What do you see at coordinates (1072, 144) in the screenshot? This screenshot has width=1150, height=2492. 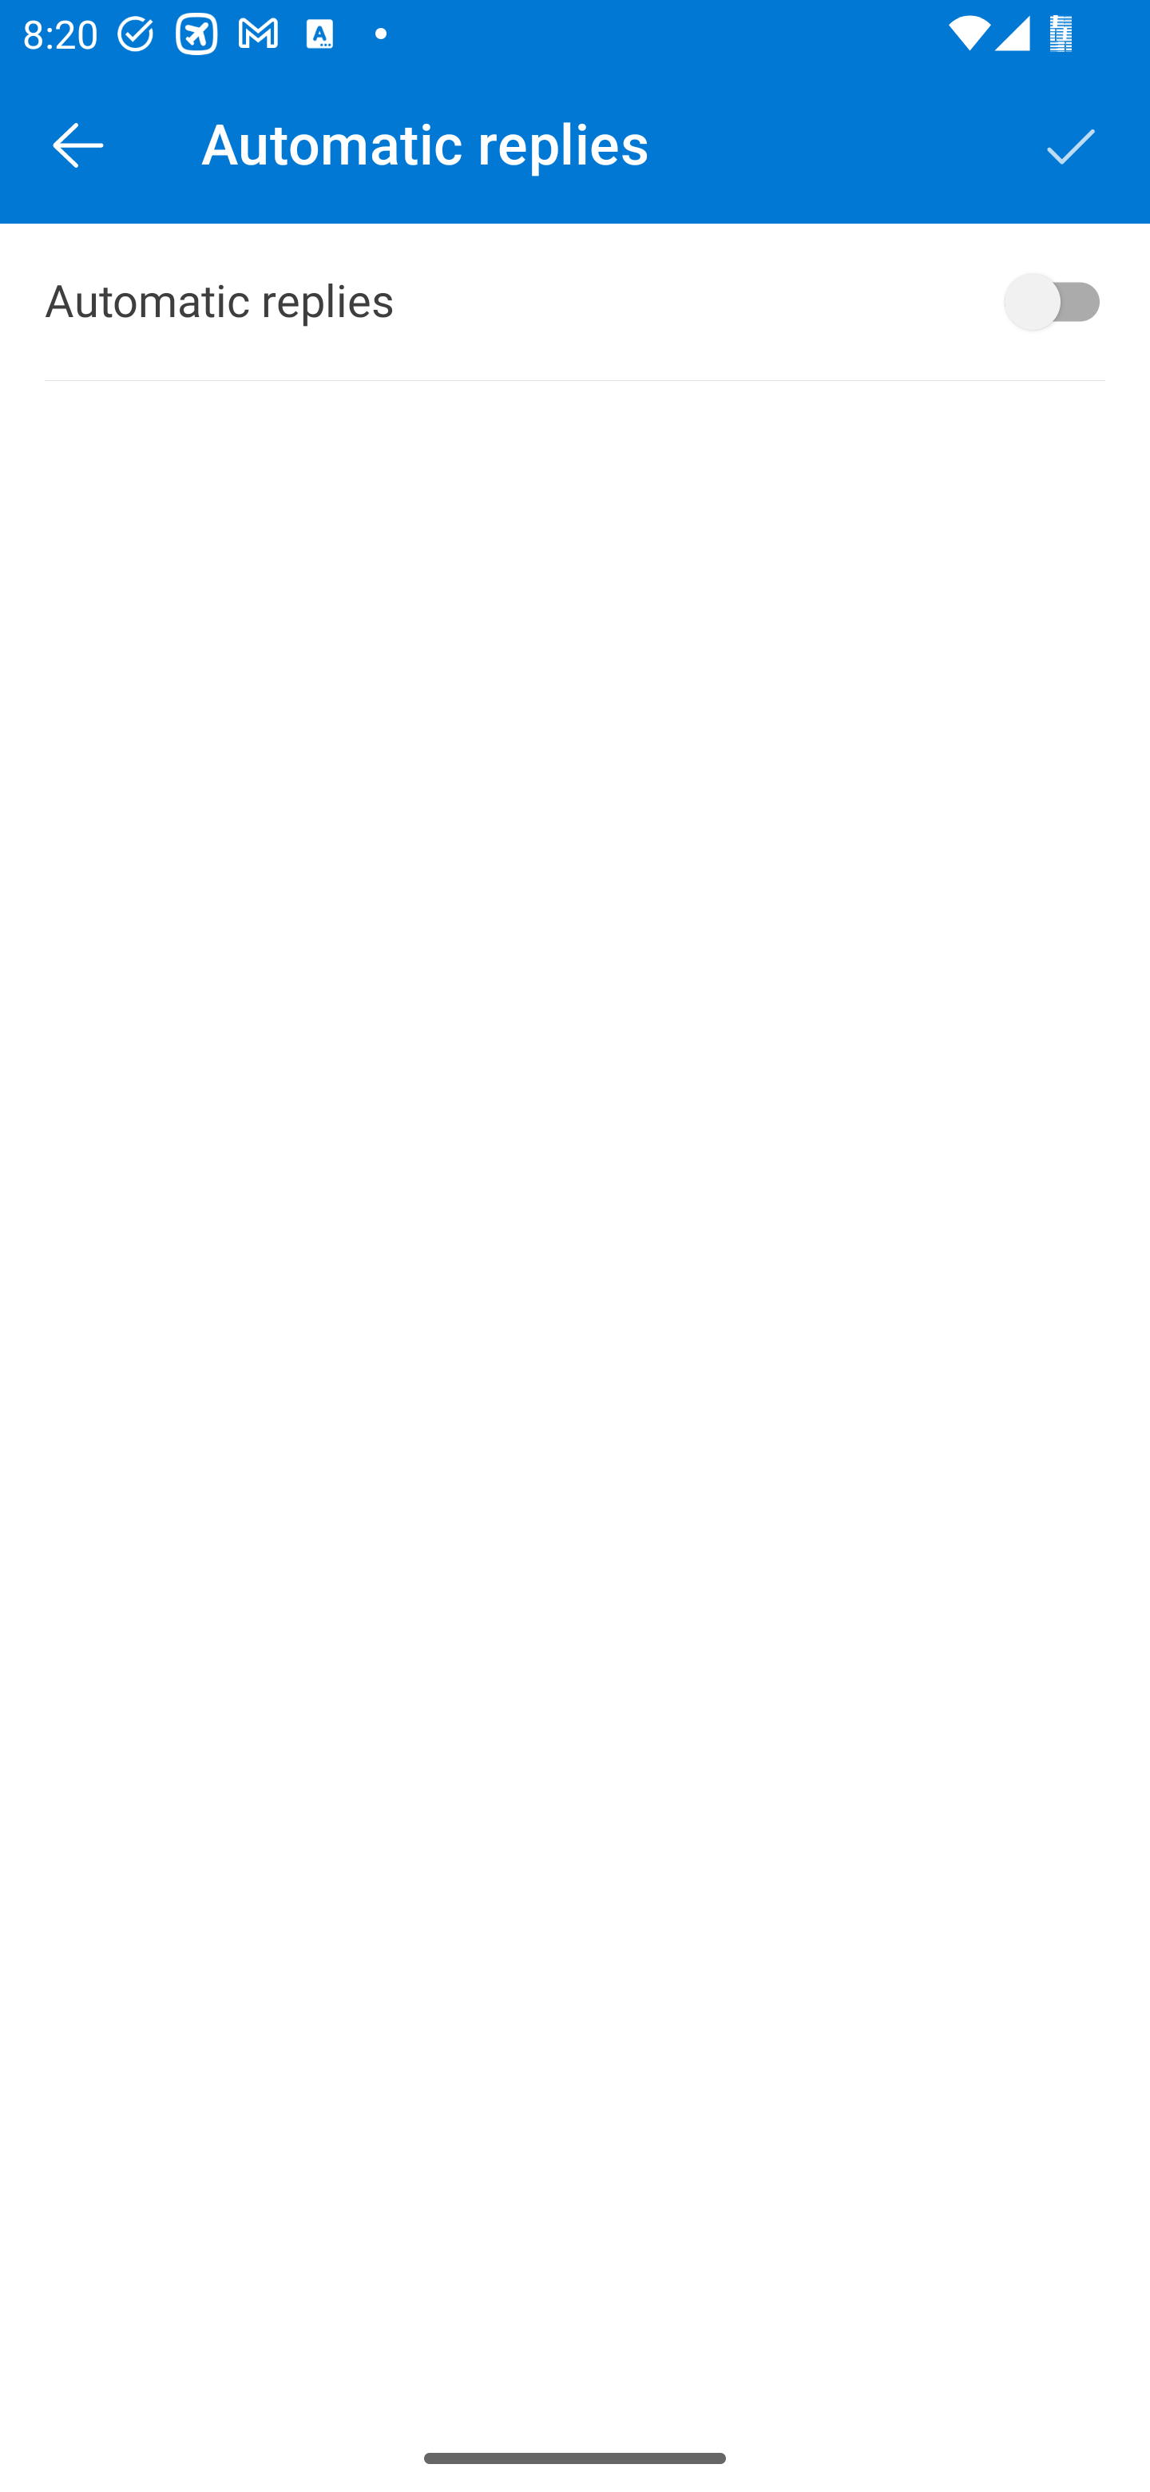 I see `Save` at bounding box center [1072, 144].